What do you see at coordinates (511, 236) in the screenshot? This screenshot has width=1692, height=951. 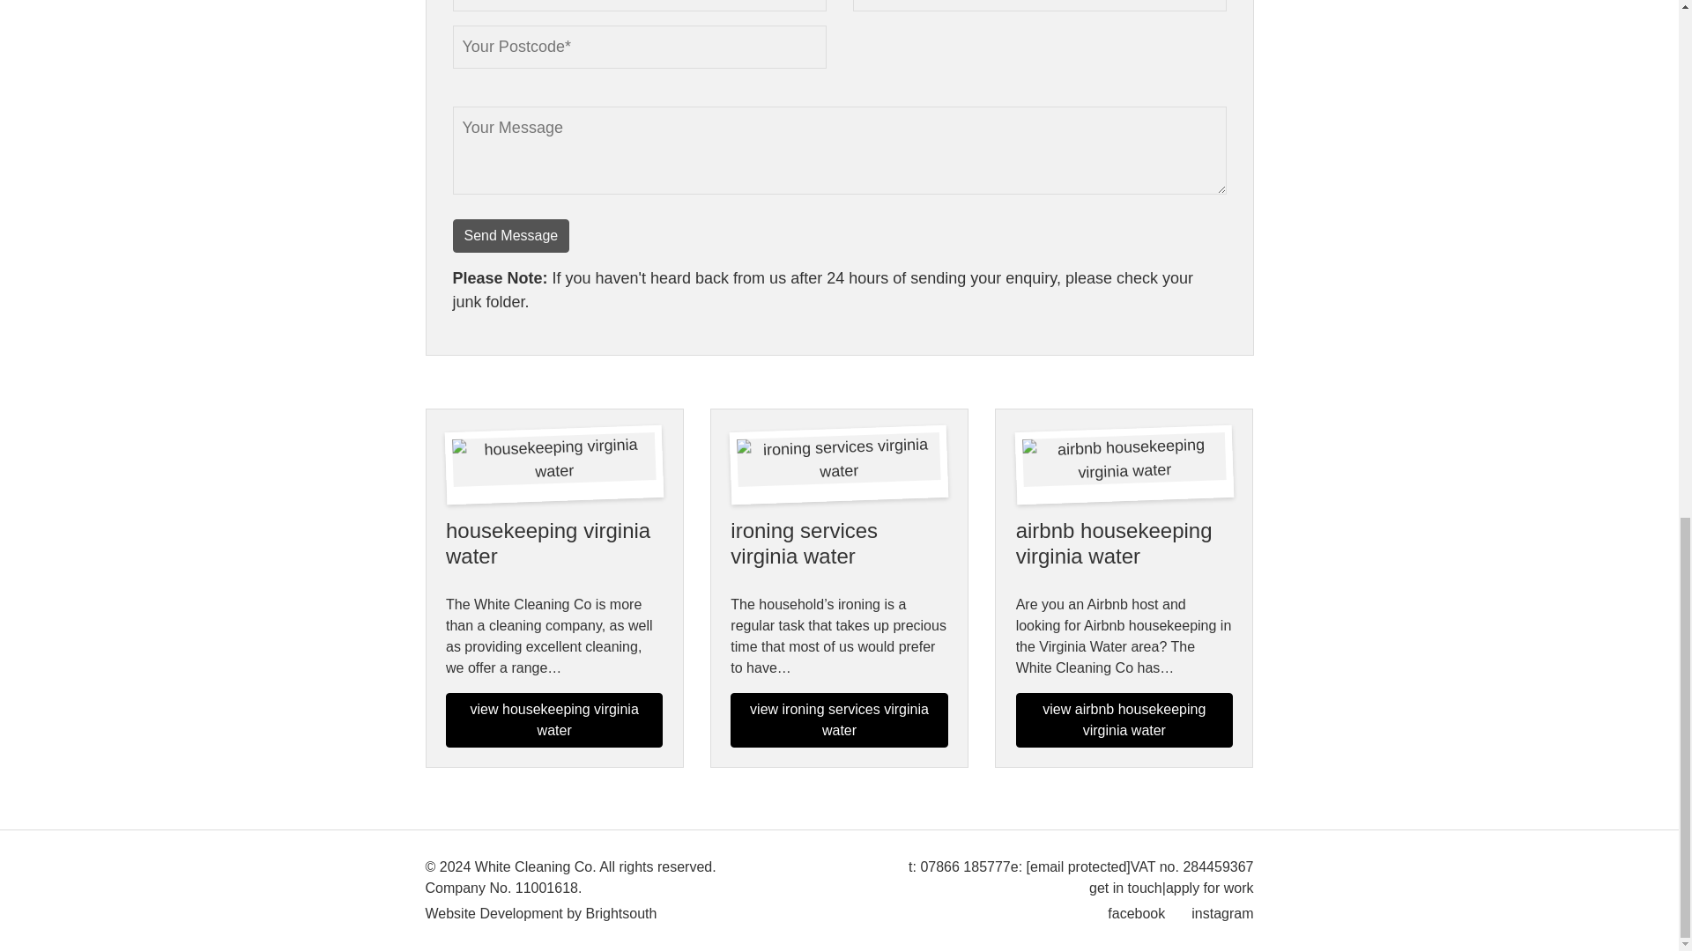 I see `Send Message` at bounding box center [511, 236].